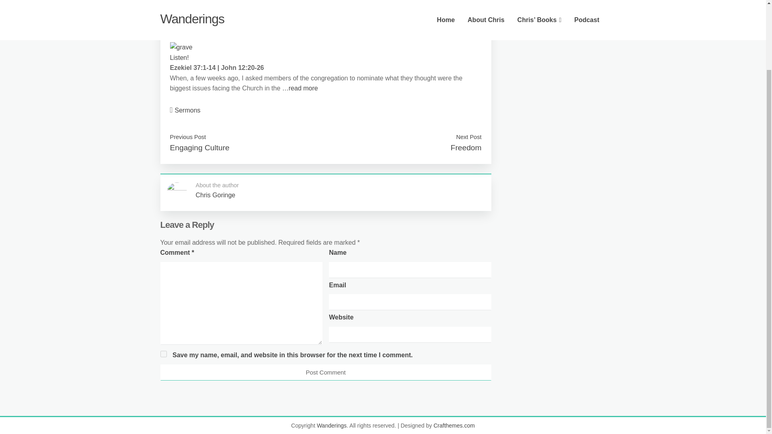 The width and height of the screenshot is (772, 434). Describe the element at coordinates (163, 354) in the screenshot. I see `yes` at that location.